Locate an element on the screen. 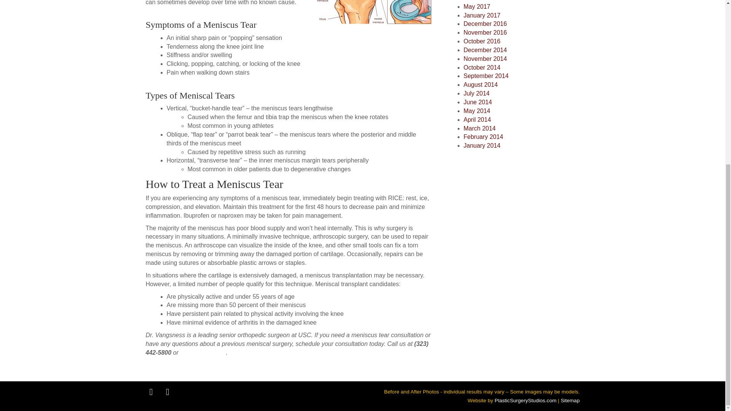 The height and width of the screenshot is (411, 731). December 2016 is located at coordinates (485, 24).